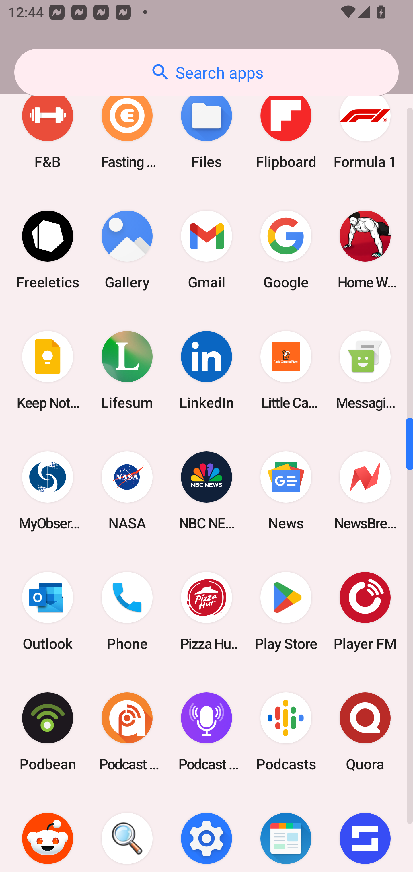  Describe the element at coordinates (48, 491) in the screenshot. I see `MyObservatory` at that location.